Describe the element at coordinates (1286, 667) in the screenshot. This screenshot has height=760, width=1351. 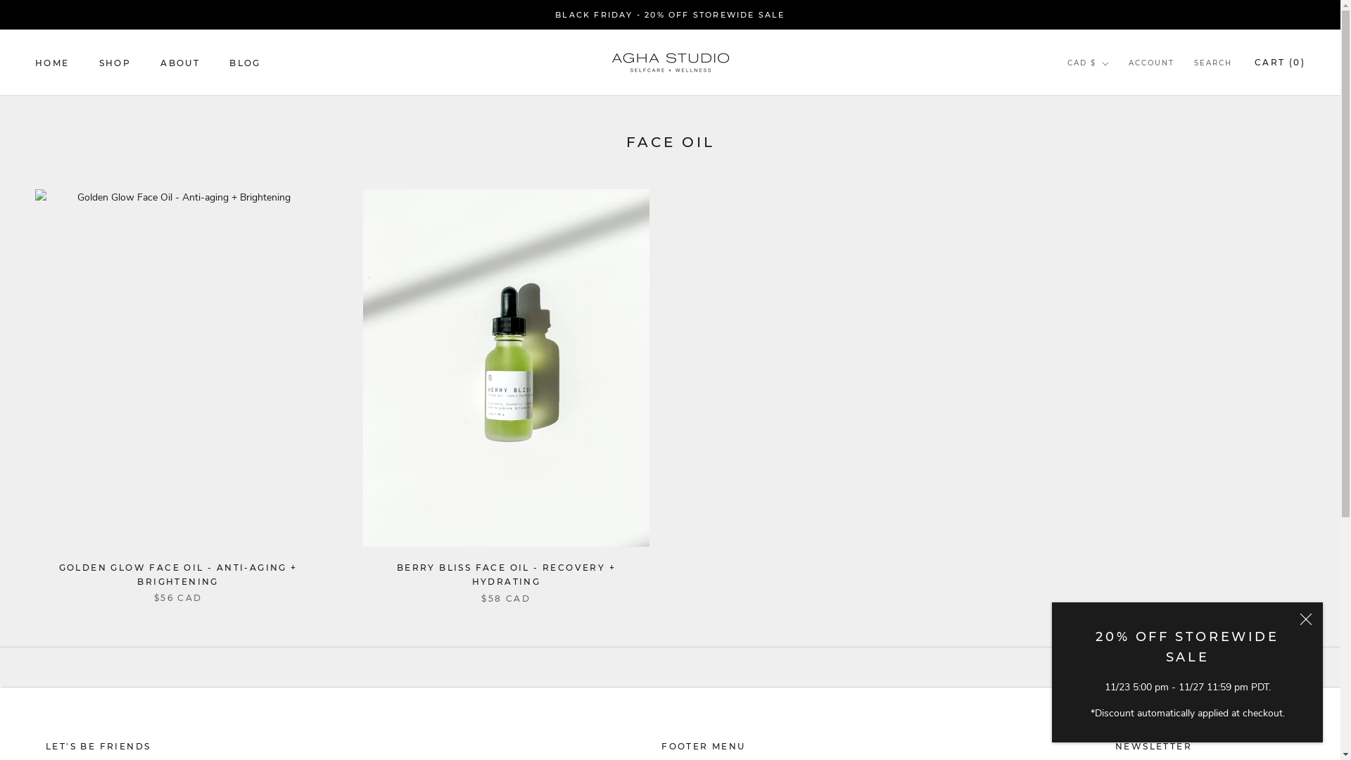
I see `SORT` at that location.